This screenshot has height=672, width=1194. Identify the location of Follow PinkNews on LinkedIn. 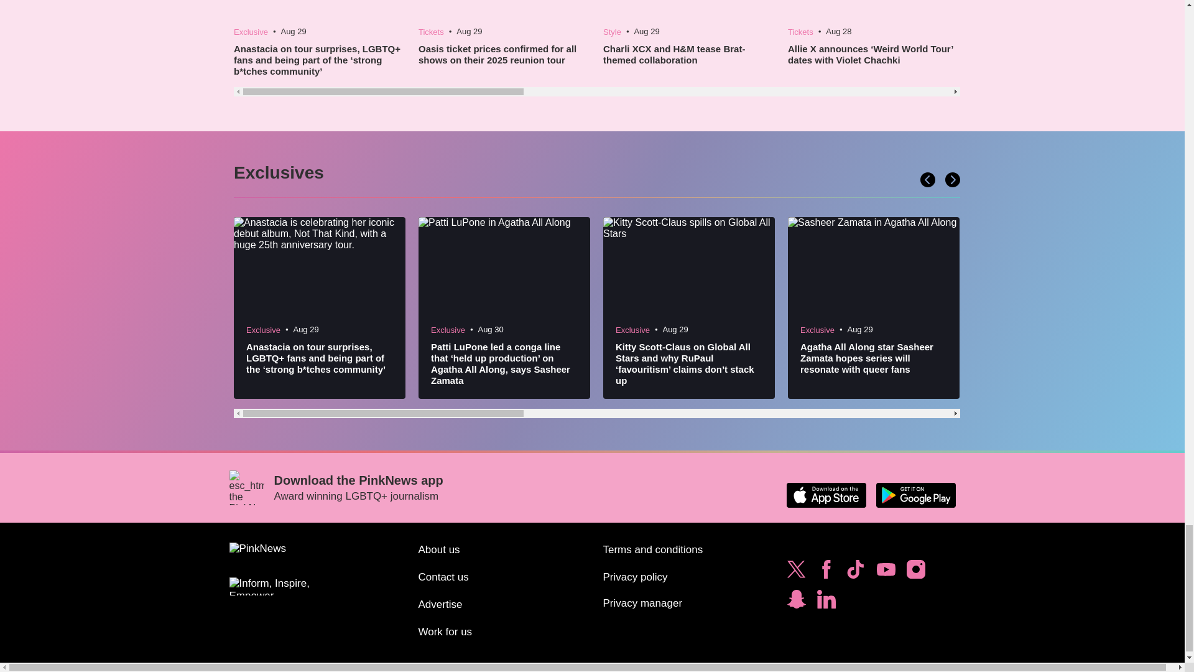
(826, 602).